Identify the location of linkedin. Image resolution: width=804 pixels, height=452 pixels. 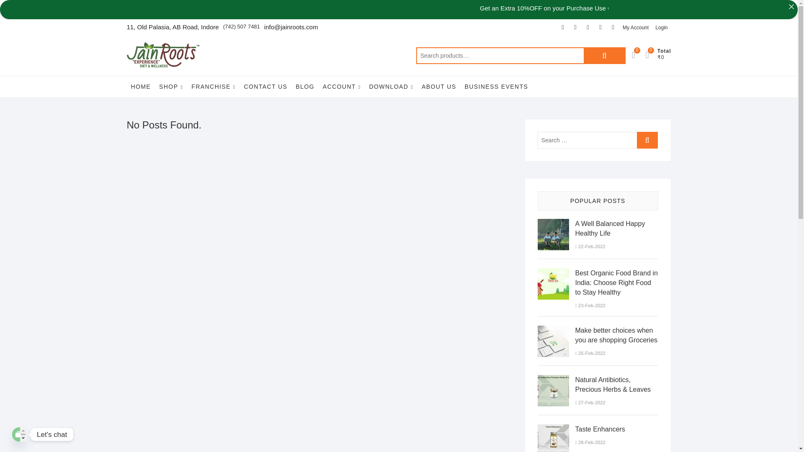
(613, 27).